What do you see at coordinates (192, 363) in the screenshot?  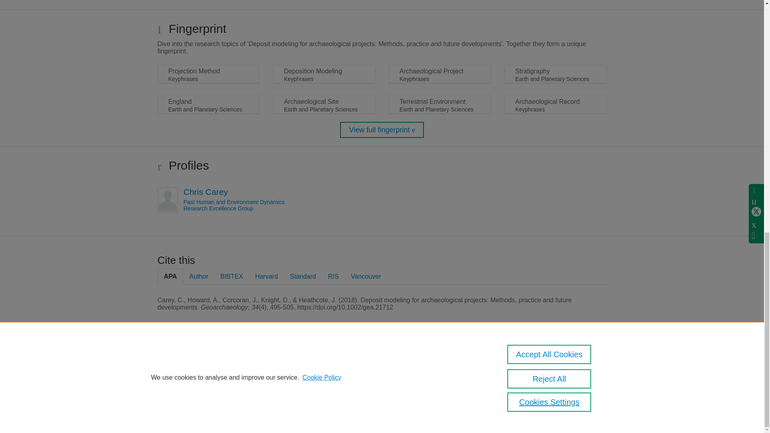 I see `Pure` at bounding box center [192, 363].